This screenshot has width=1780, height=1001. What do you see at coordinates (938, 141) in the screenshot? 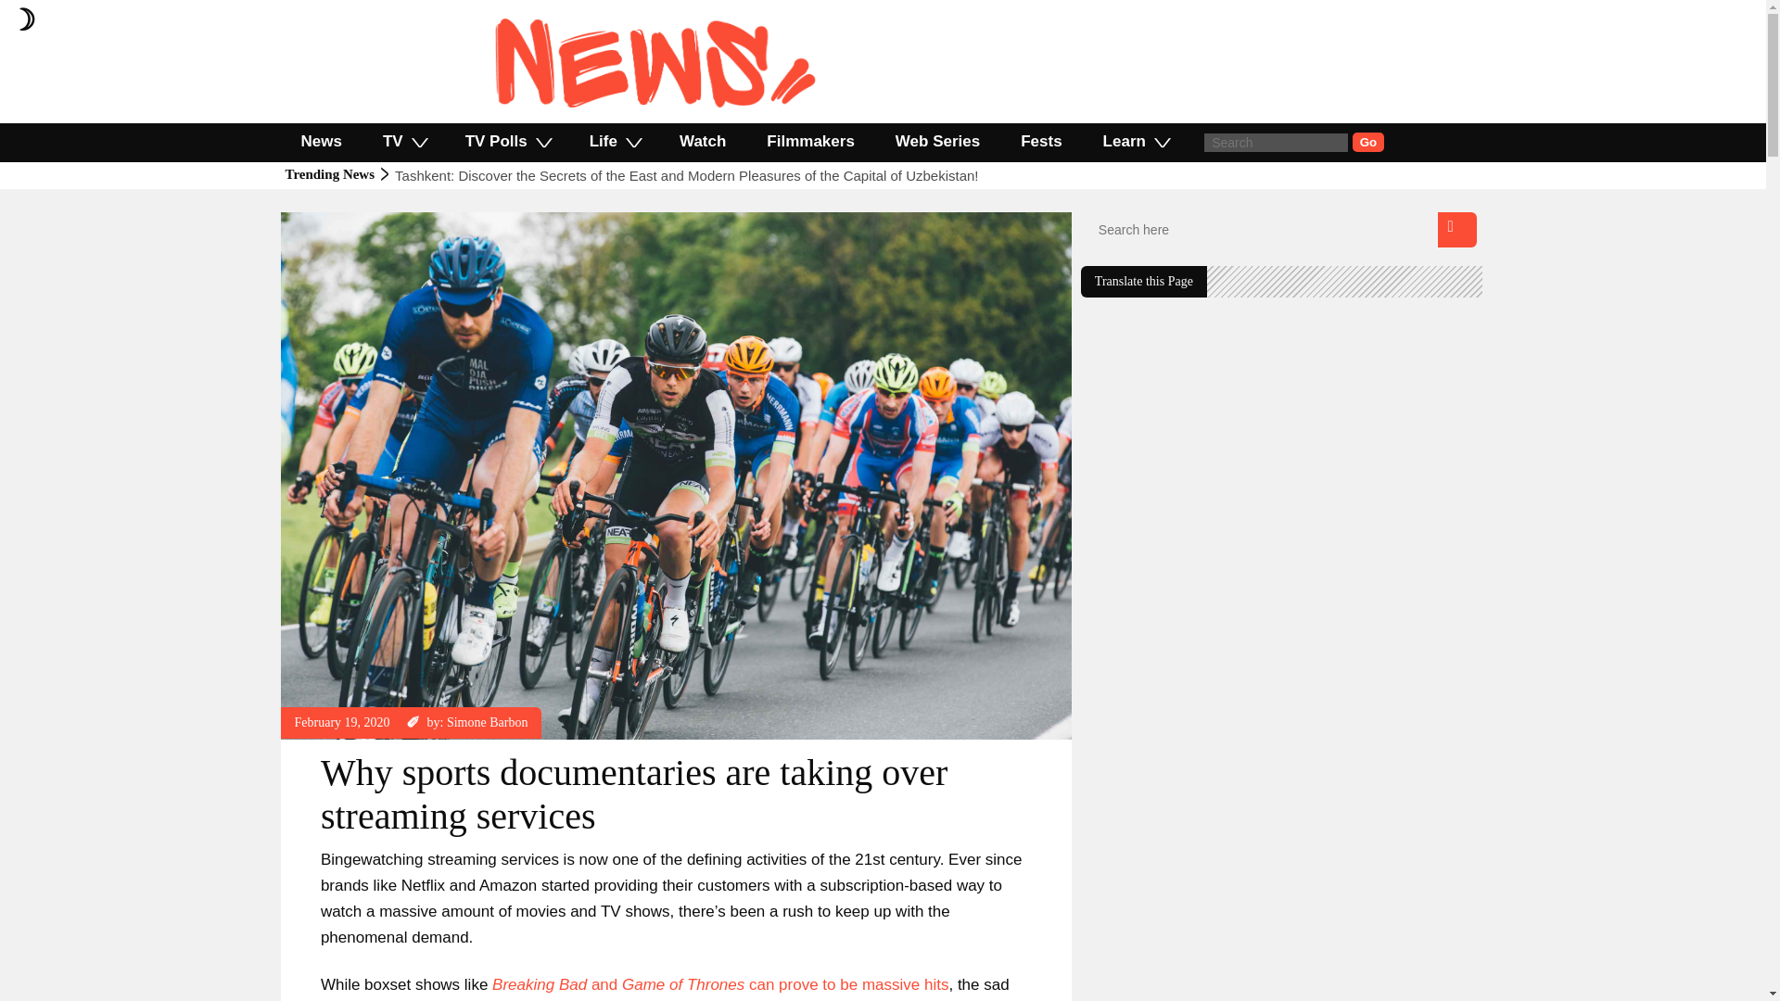
I see `Web Series` at bounding box center [938, 141].